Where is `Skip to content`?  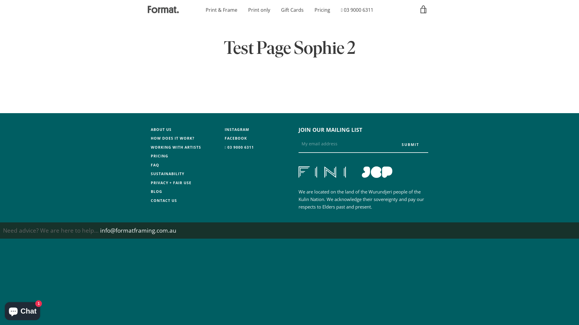
Skip to content is located at coordinates (0, 0).